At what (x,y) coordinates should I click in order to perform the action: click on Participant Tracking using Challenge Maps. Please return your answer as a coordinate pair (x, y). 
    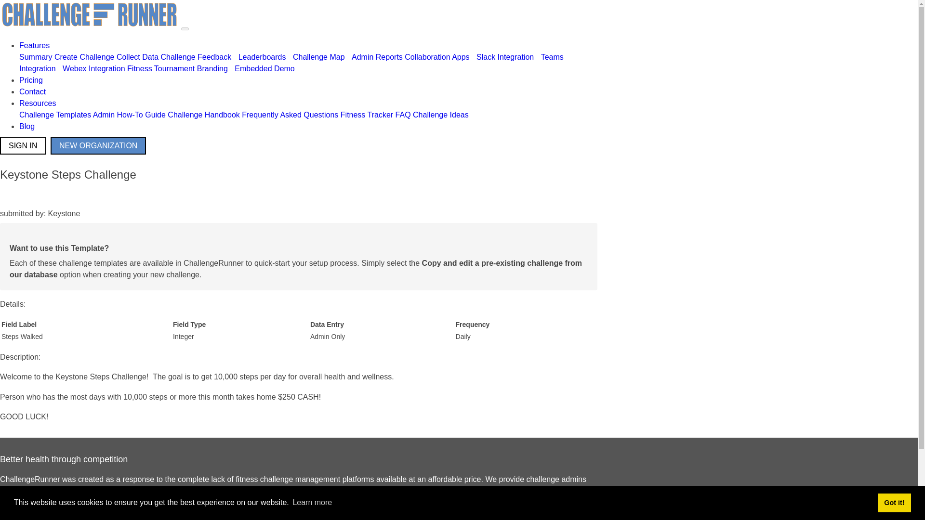
    Looking at the image, I should click on (319, 57).